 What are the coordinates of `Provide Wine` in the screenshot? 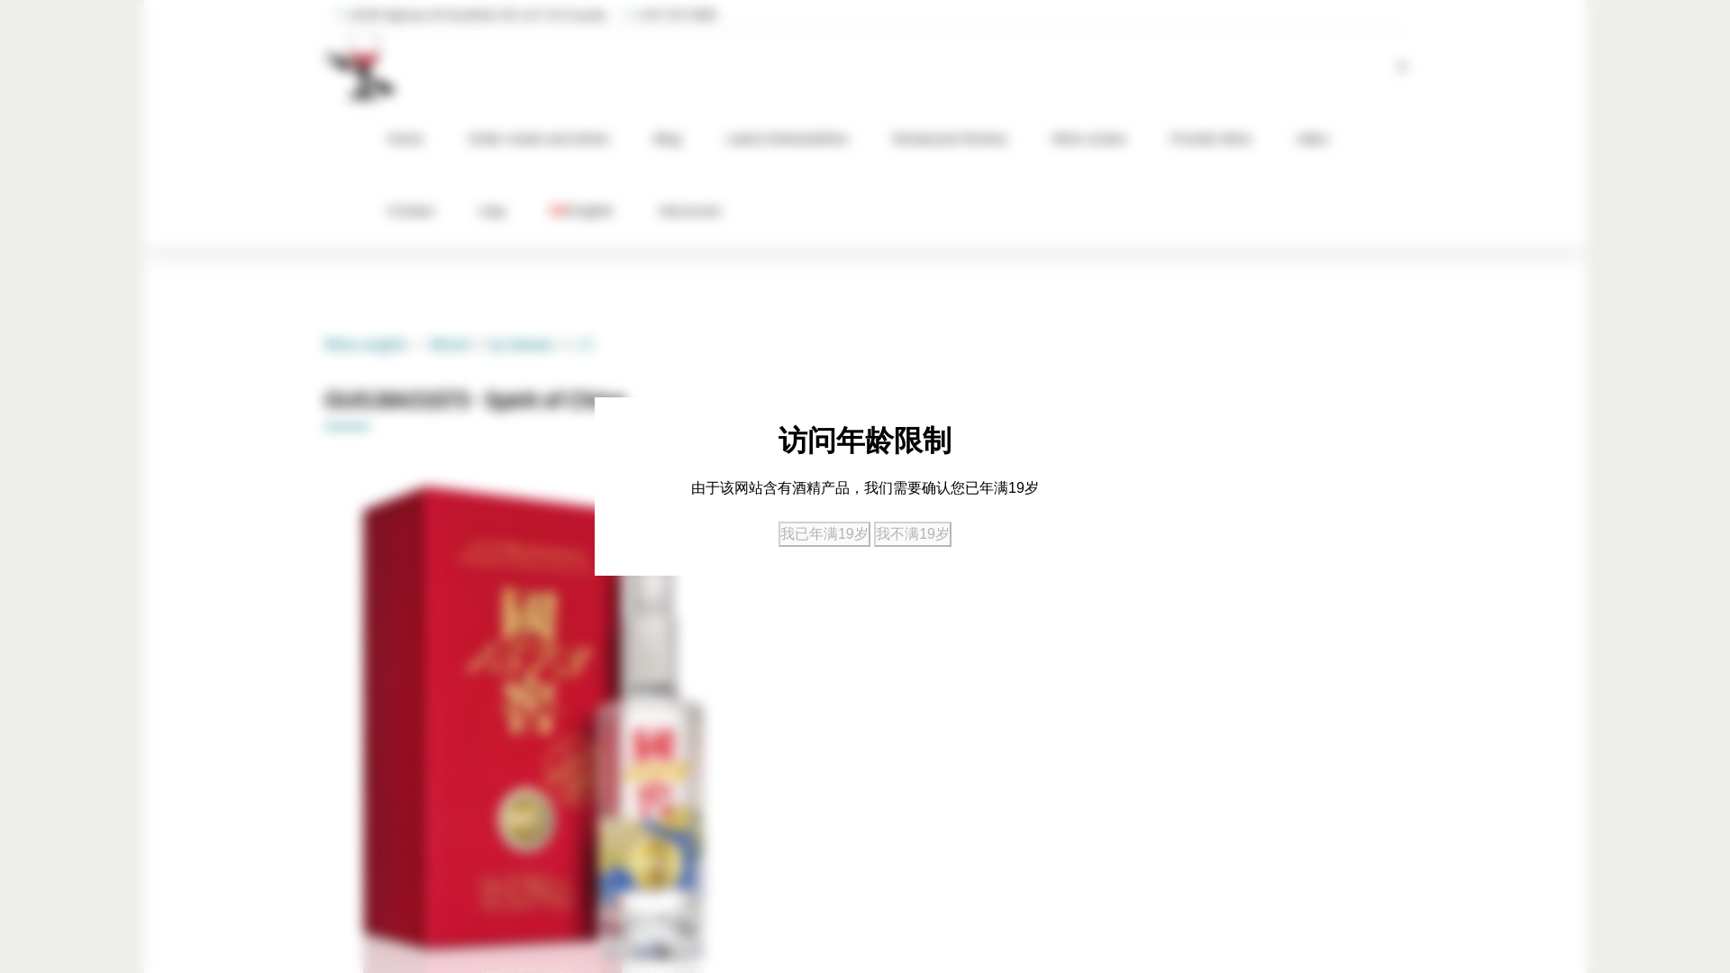 It's located at (1209, 138).